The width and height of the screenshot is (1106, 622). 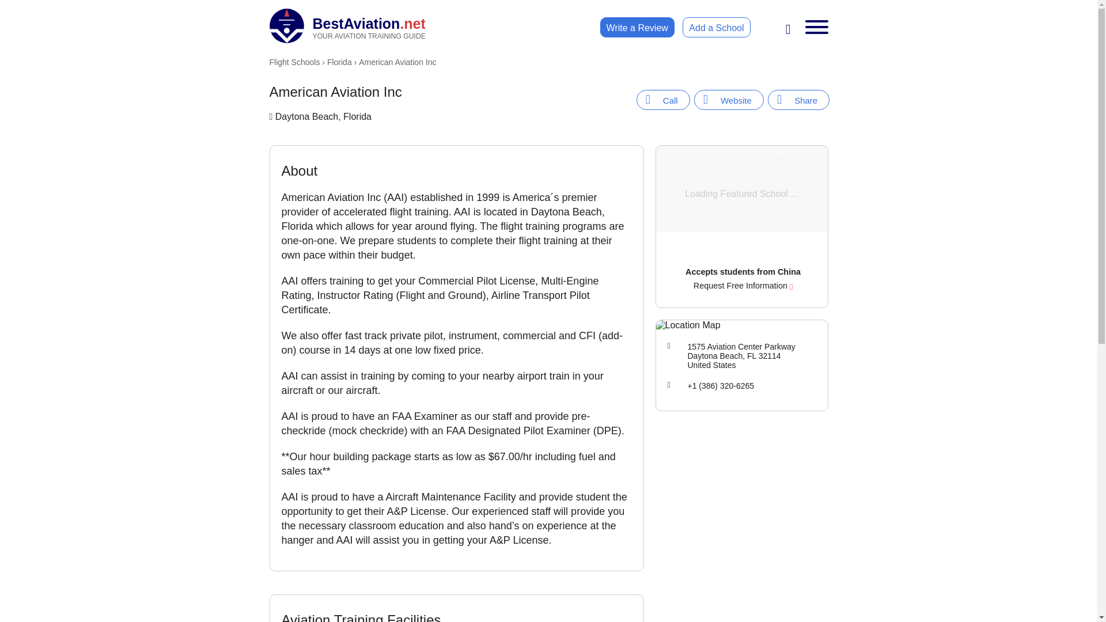 I want to click on Visit website, so click(x=637, y=27).